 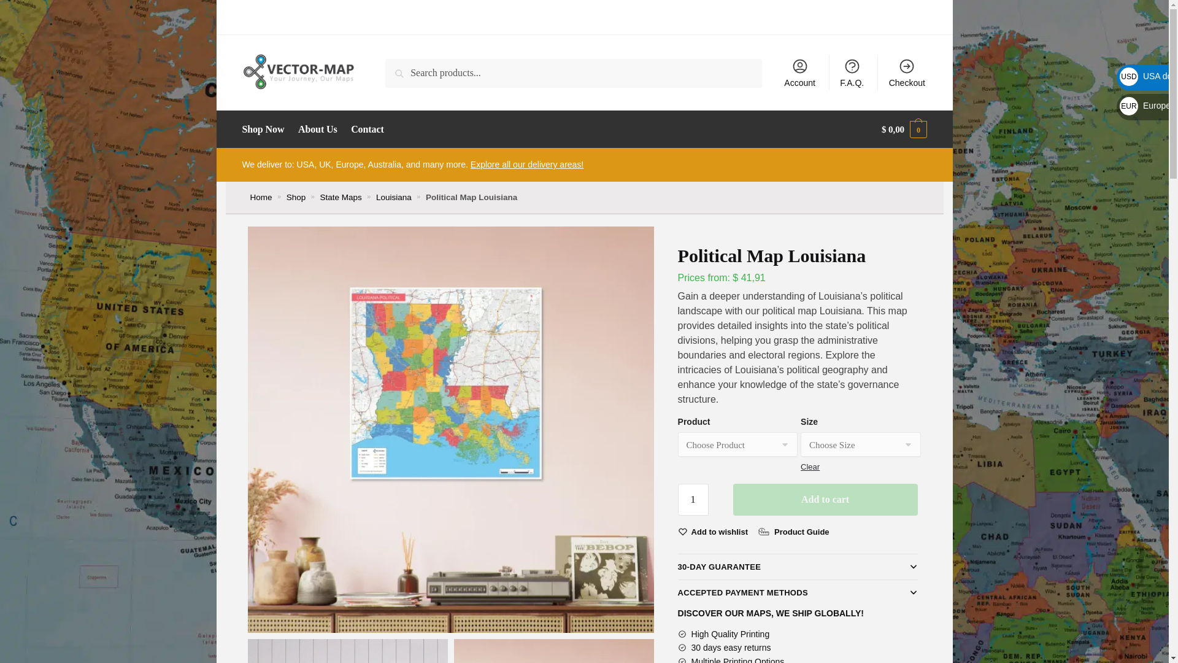 I want to click on Checkout, so click(x=907, y=72).